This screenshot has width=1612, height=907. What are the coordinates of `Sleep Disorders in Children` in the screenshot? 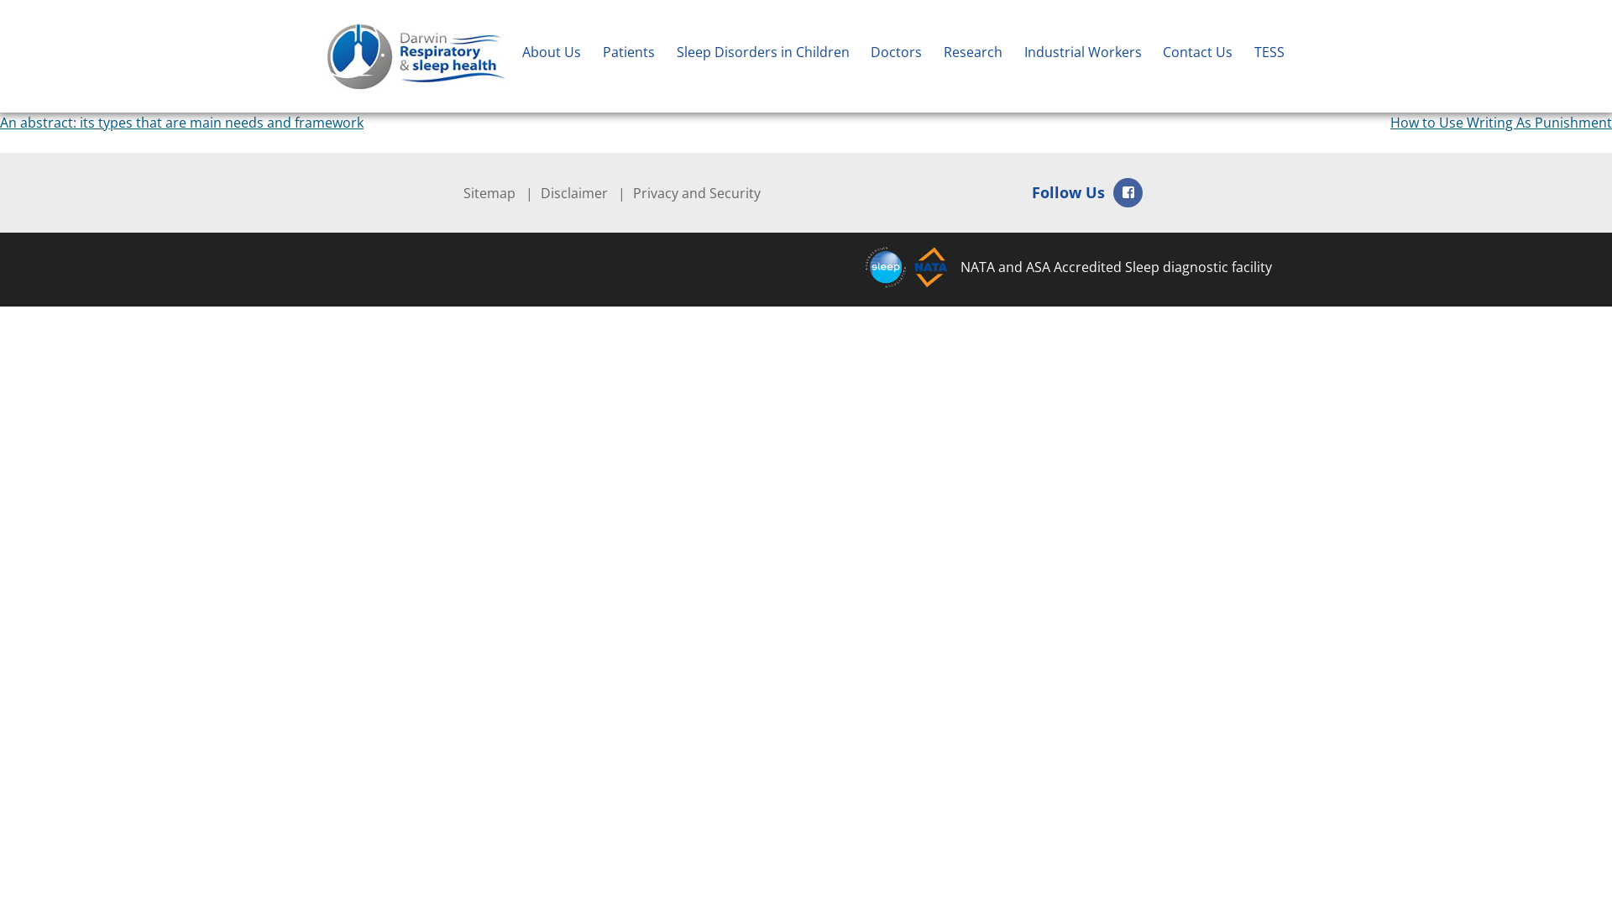 It's located at (763, 56).